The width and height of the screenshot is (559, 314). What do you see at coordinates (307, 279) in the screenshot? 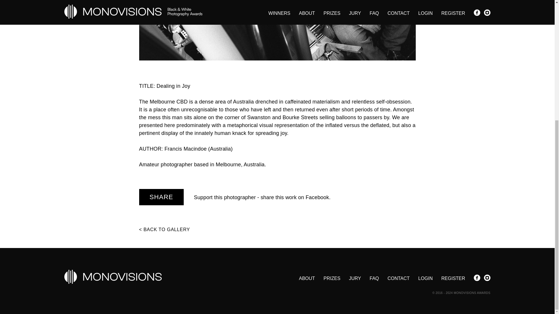
I see `ABOUT` at bounding box center [307, 279].